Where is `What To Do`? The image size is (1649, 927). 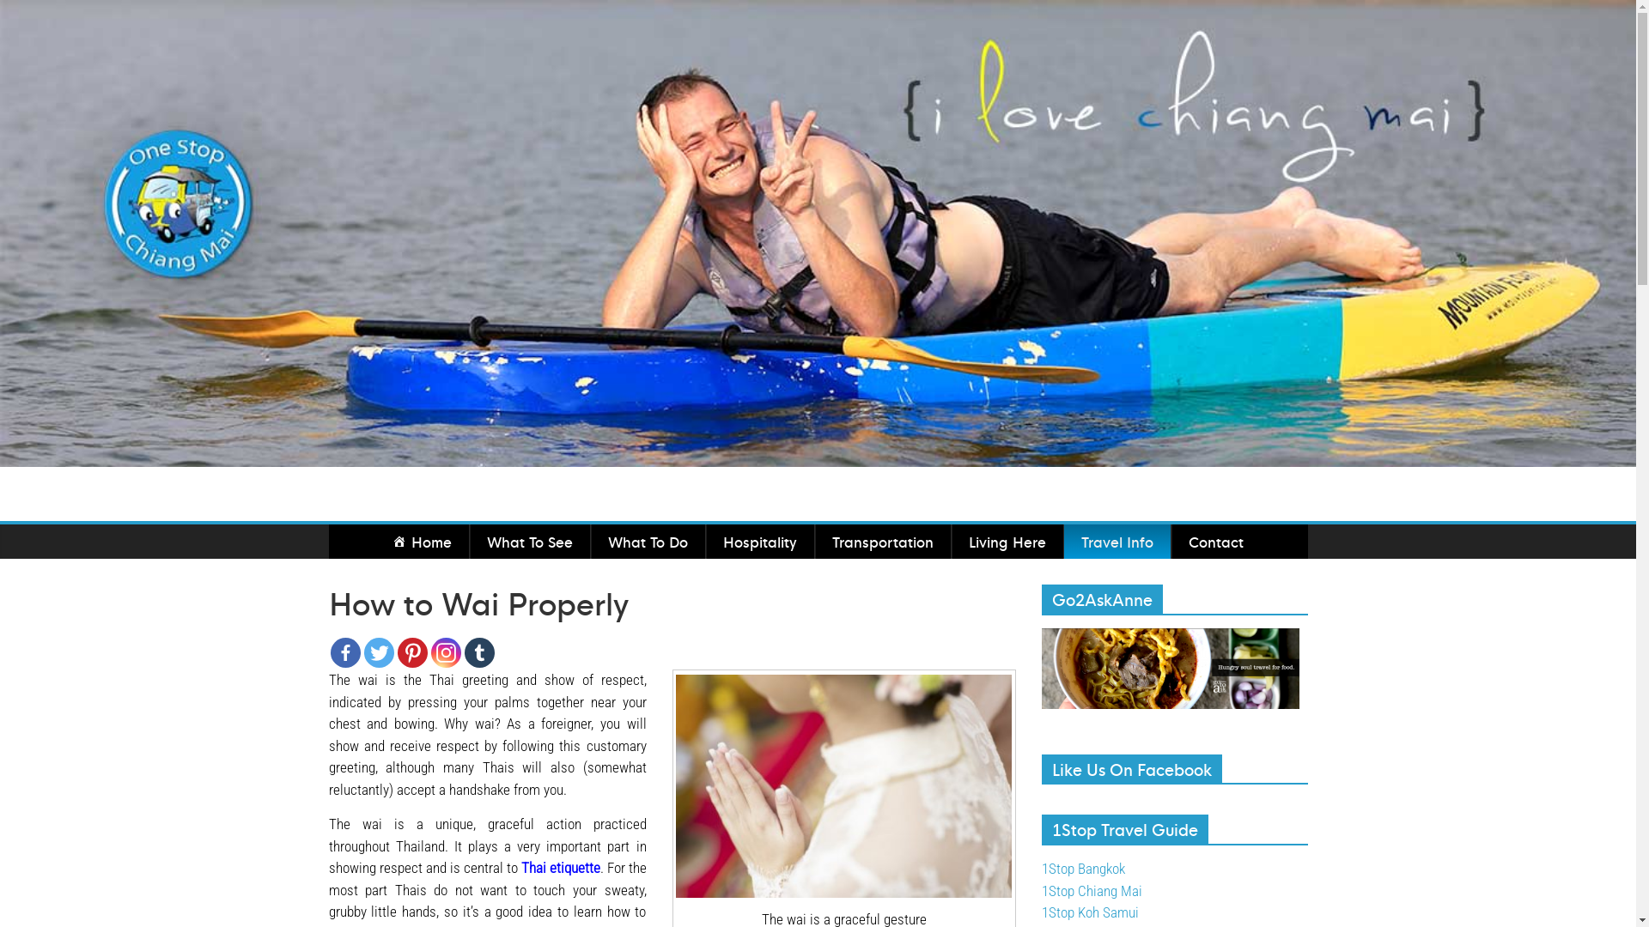
What To Do is located at coordinates (648, 542).